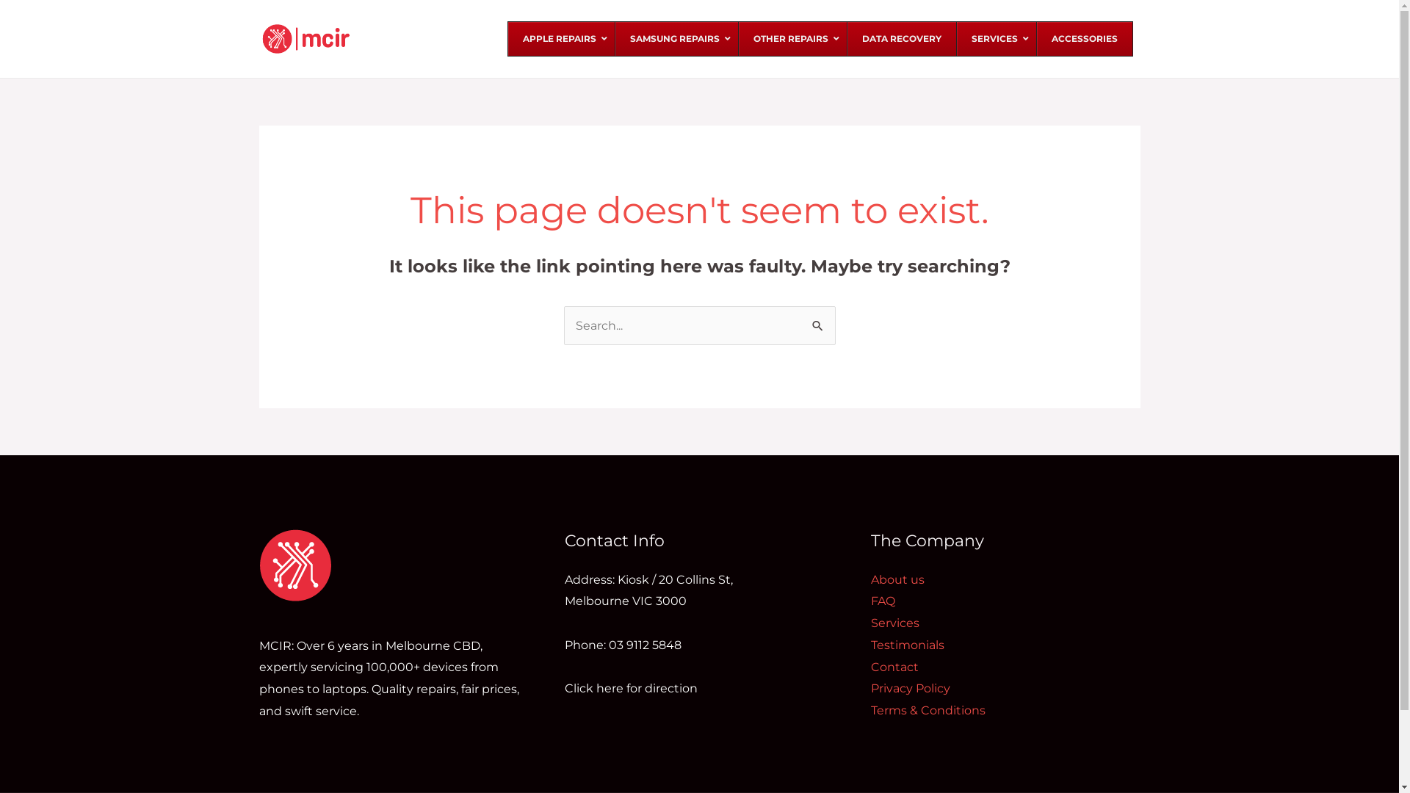 The height and width of the screenshot is (793, 1410). What do you see at coordinates (996, 39) in the screenshot?
I see `SERVICES` at bounding box center [996, 39].